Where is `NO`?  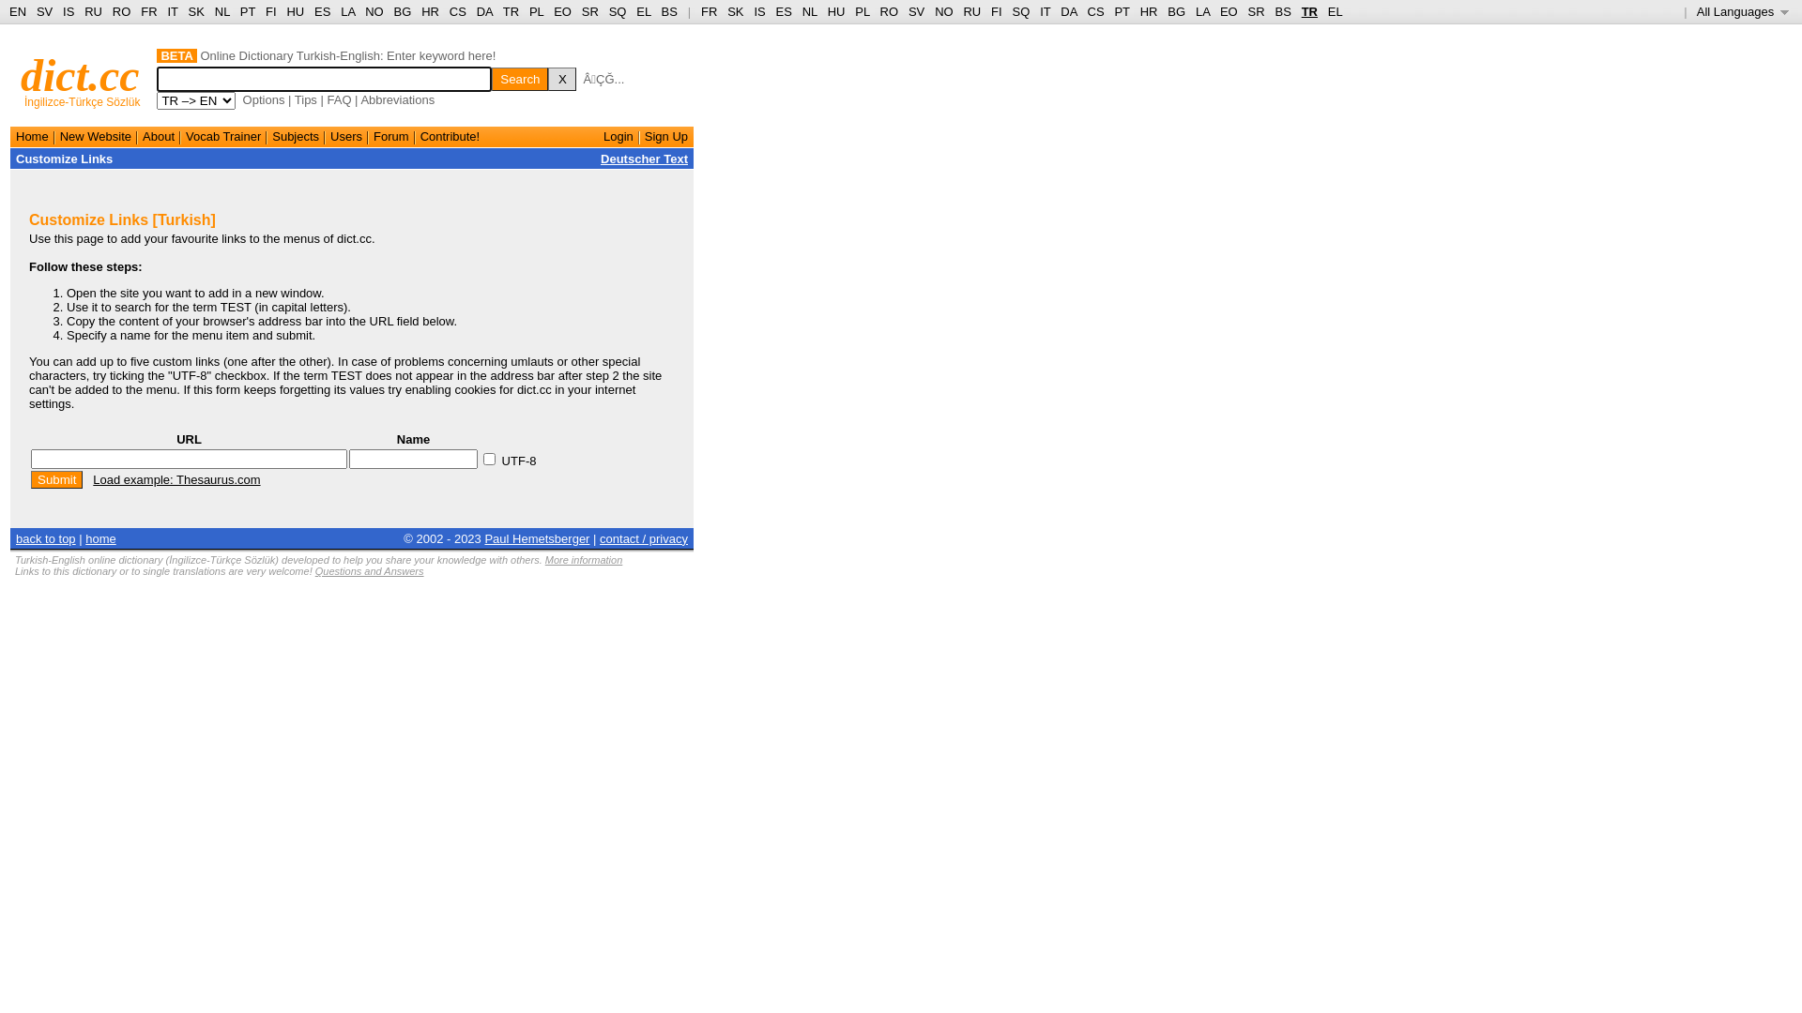
NO is located at coordinates (944, 11).